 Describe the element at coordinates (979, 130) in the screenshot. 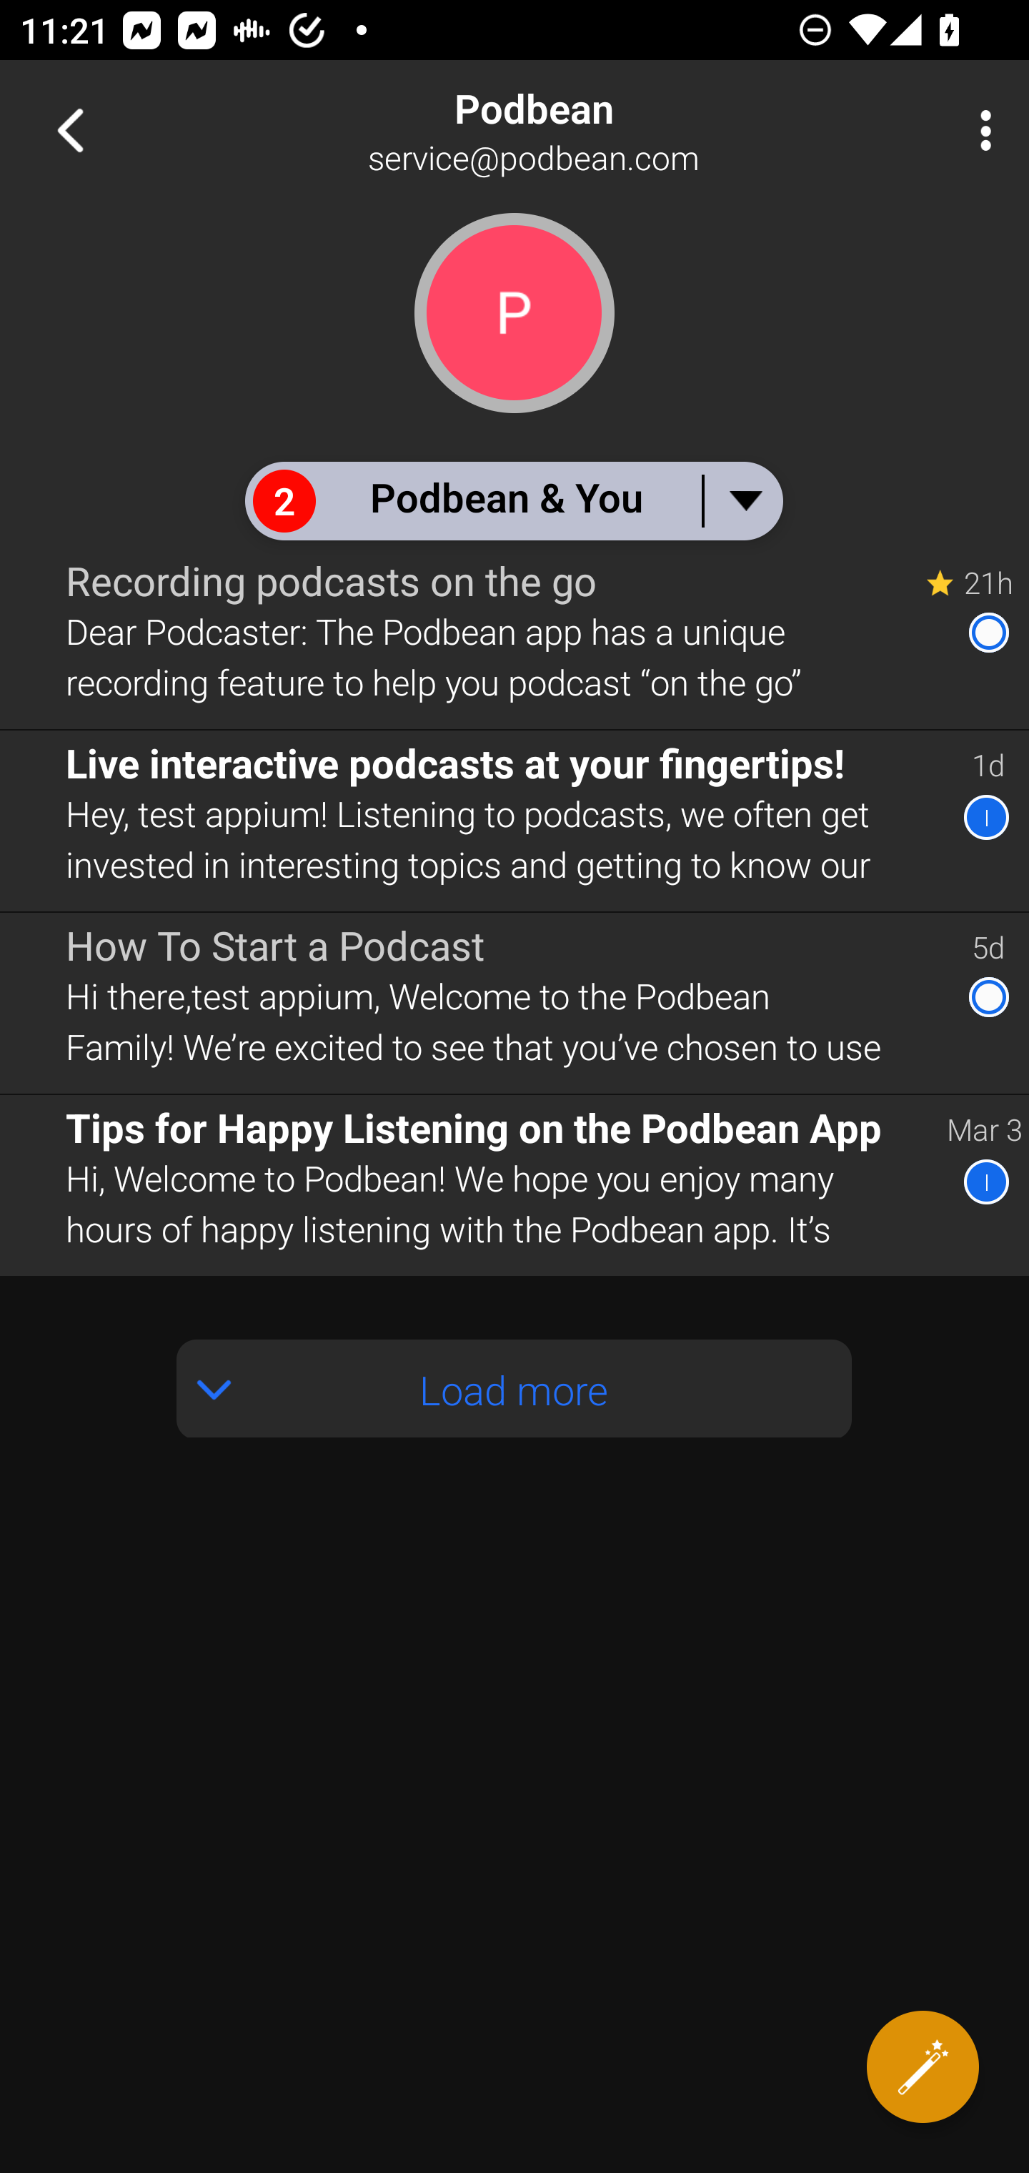

I see `More Options` at that location.